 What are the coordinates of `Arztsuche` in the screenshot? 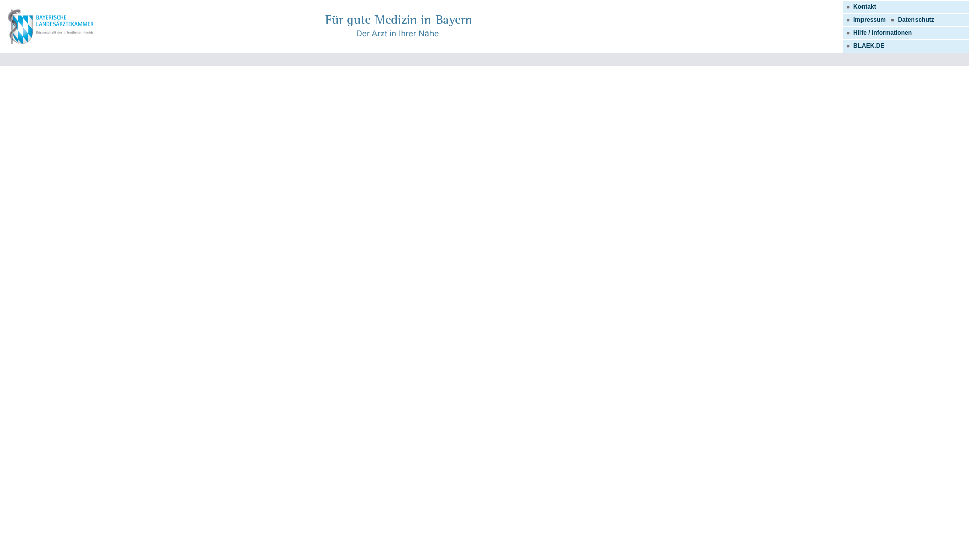 It's located at (51, 27).